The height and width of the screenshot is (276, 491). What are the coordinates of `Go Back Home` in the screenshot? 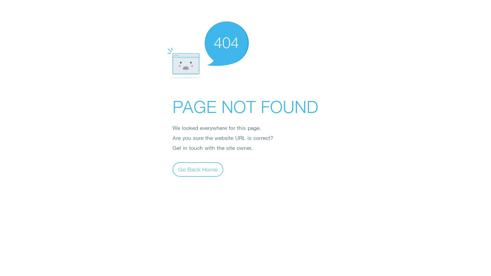 It's located at (198, 169).